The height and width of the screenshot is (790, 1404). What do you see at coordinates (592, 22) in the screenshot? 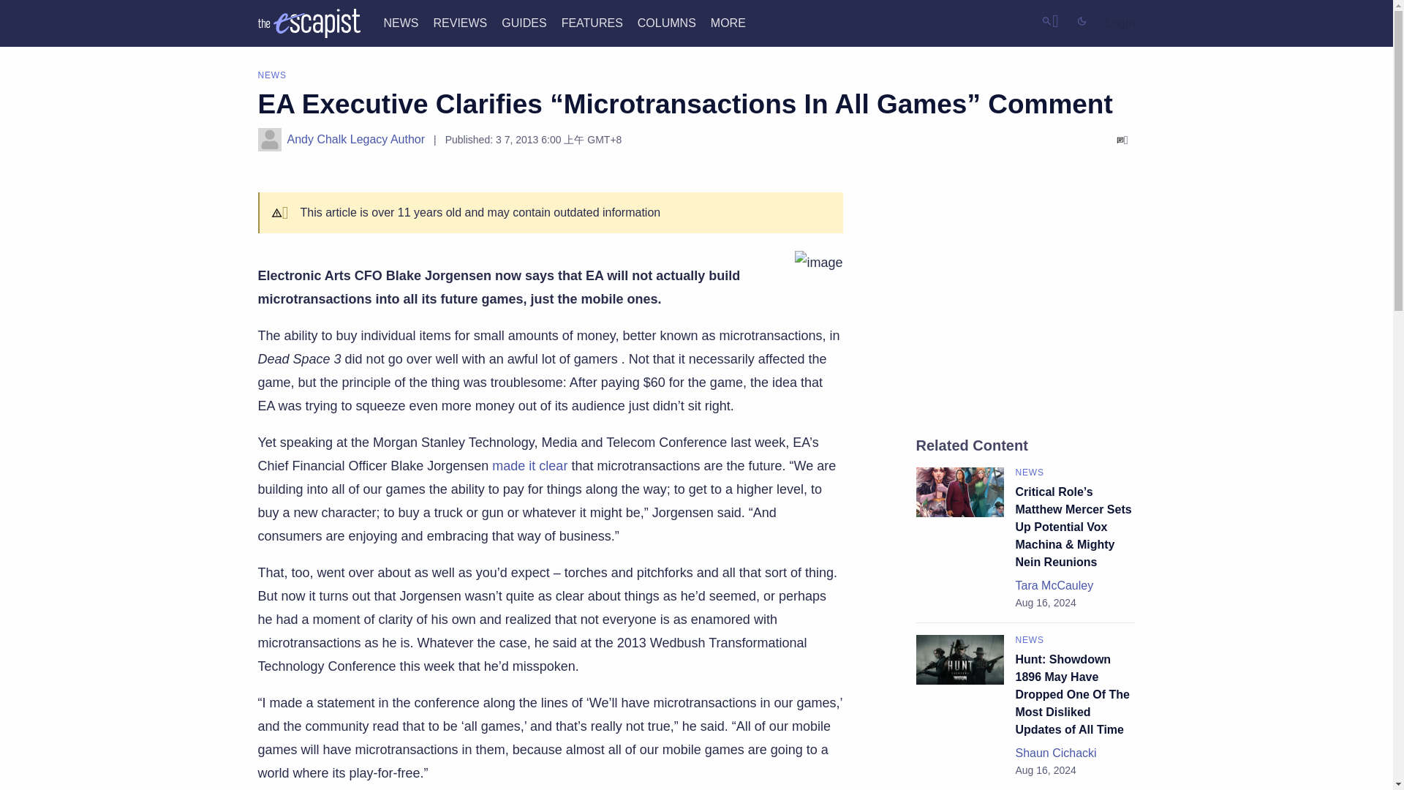
I see `FEATURES` at bounding box center [592, 22].